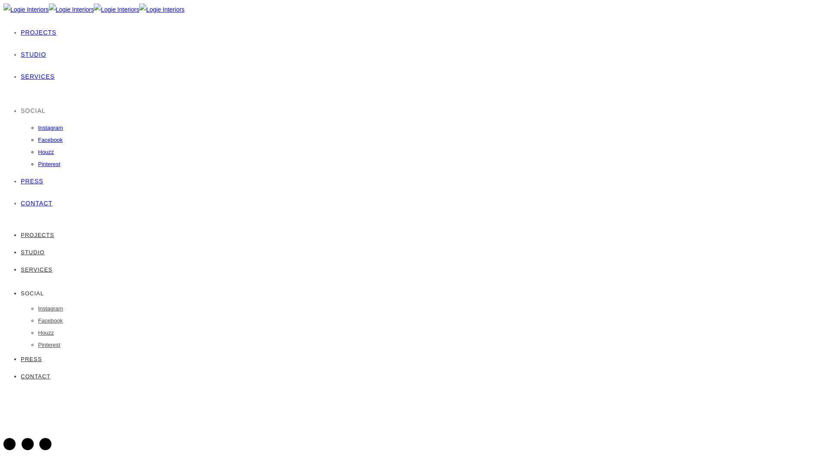  Describe the element at coordinates (51, 309) in the screenshot. I see `Instagram` at that location.